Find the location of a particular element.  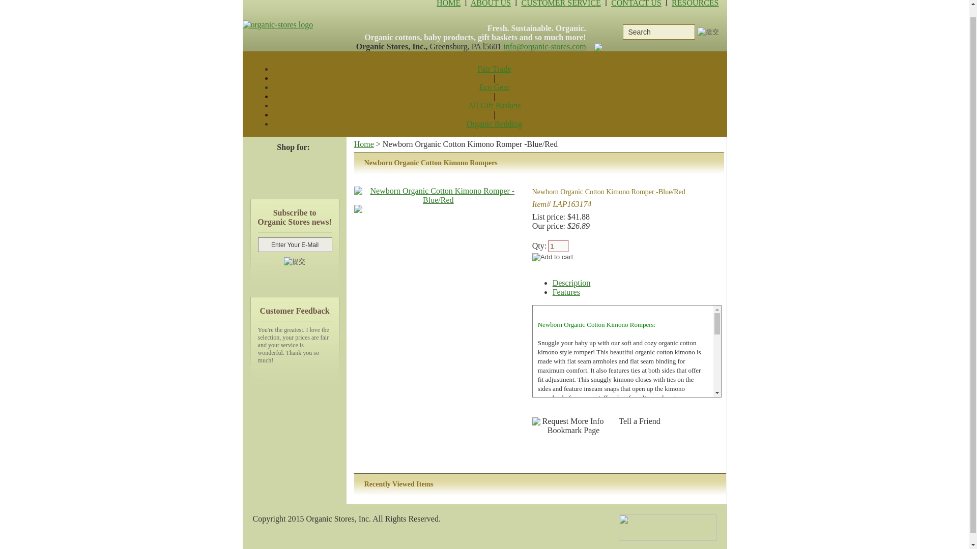

Fair Trade is located at coordinates (494, 69).